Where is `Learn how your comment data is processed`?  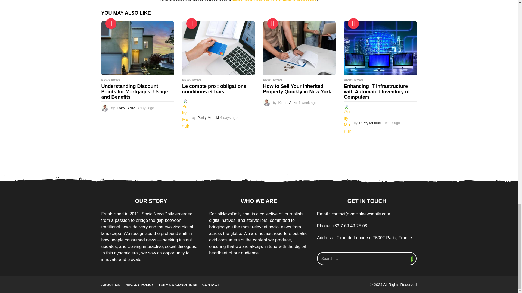
Learn how your comment data is processed is located at coordinates (274, 1).